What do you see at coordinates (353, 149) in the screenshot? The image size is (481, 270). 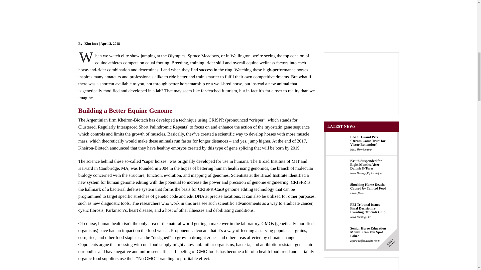 I see `News` at bounding box center [353, 149].